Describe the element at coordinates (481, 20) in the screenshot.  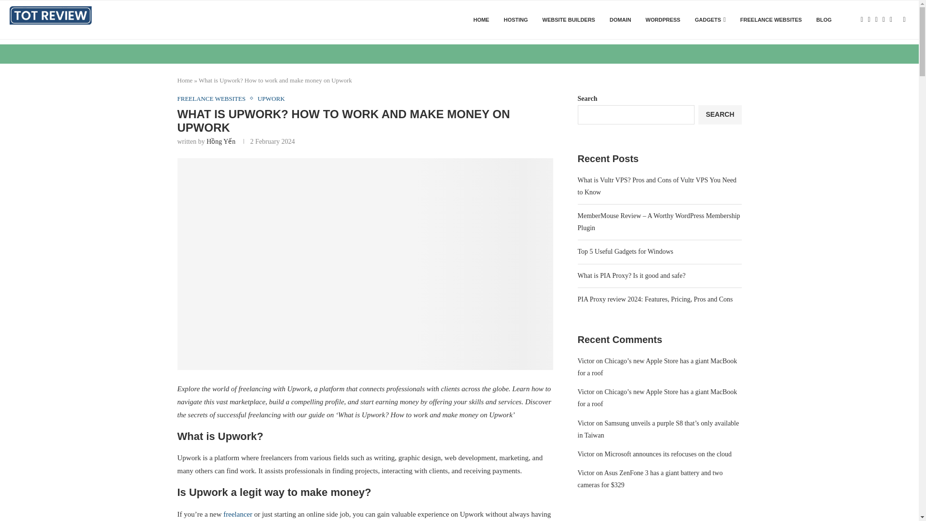
I see `HOME` at that location.